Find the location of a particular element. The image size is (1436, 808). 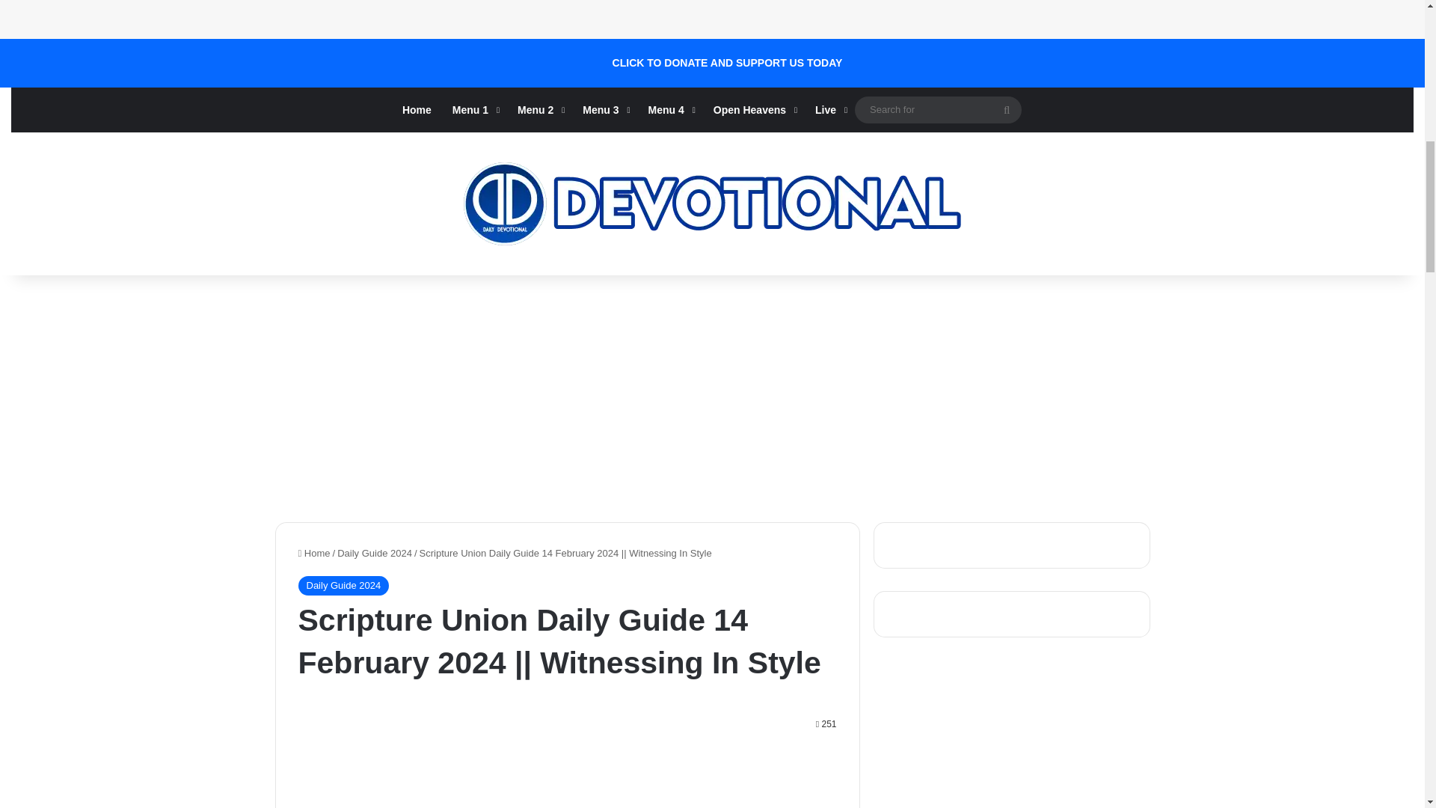

Home is located at coordinates (417, 109).